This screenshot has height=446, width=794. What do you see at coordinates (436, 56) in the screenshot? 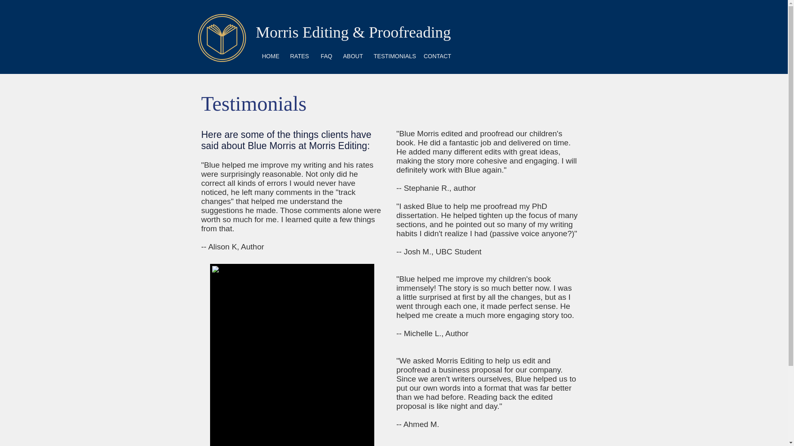
I see `CONTACT` at bounding box center [436, 56].